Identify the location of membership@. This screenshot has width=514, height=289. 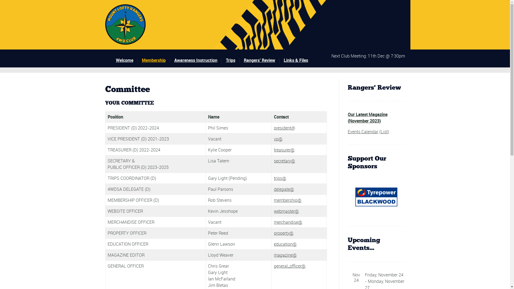
(288, 200).